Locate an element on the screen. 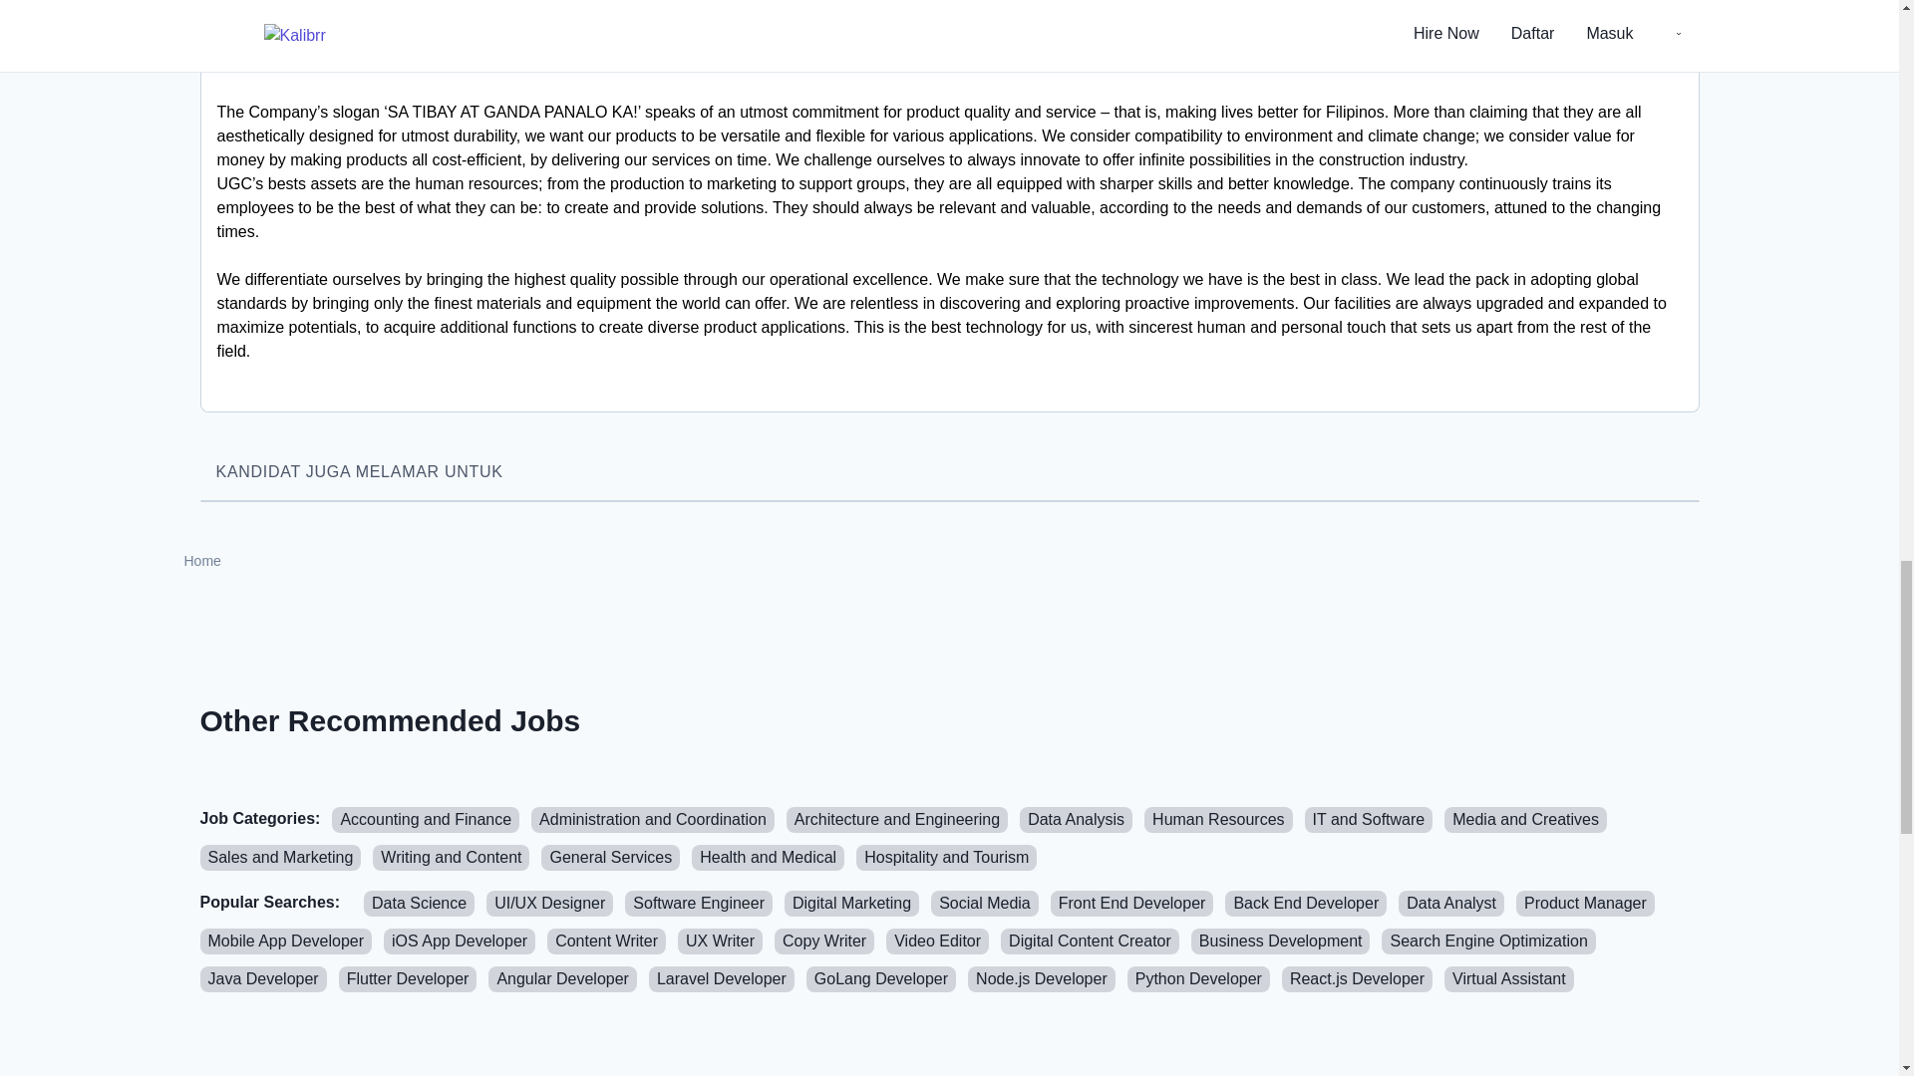  Media and Creatives is located at coordinates (1525, 819).